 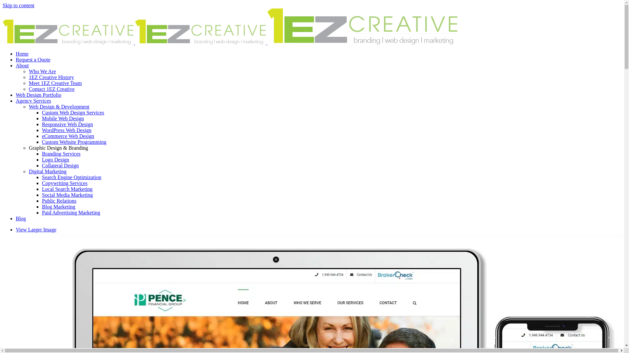 What do you see at coordinates (71, 177) in the screenshot?
I see `Search Engine Optimization` at bounding box center [71, 177].